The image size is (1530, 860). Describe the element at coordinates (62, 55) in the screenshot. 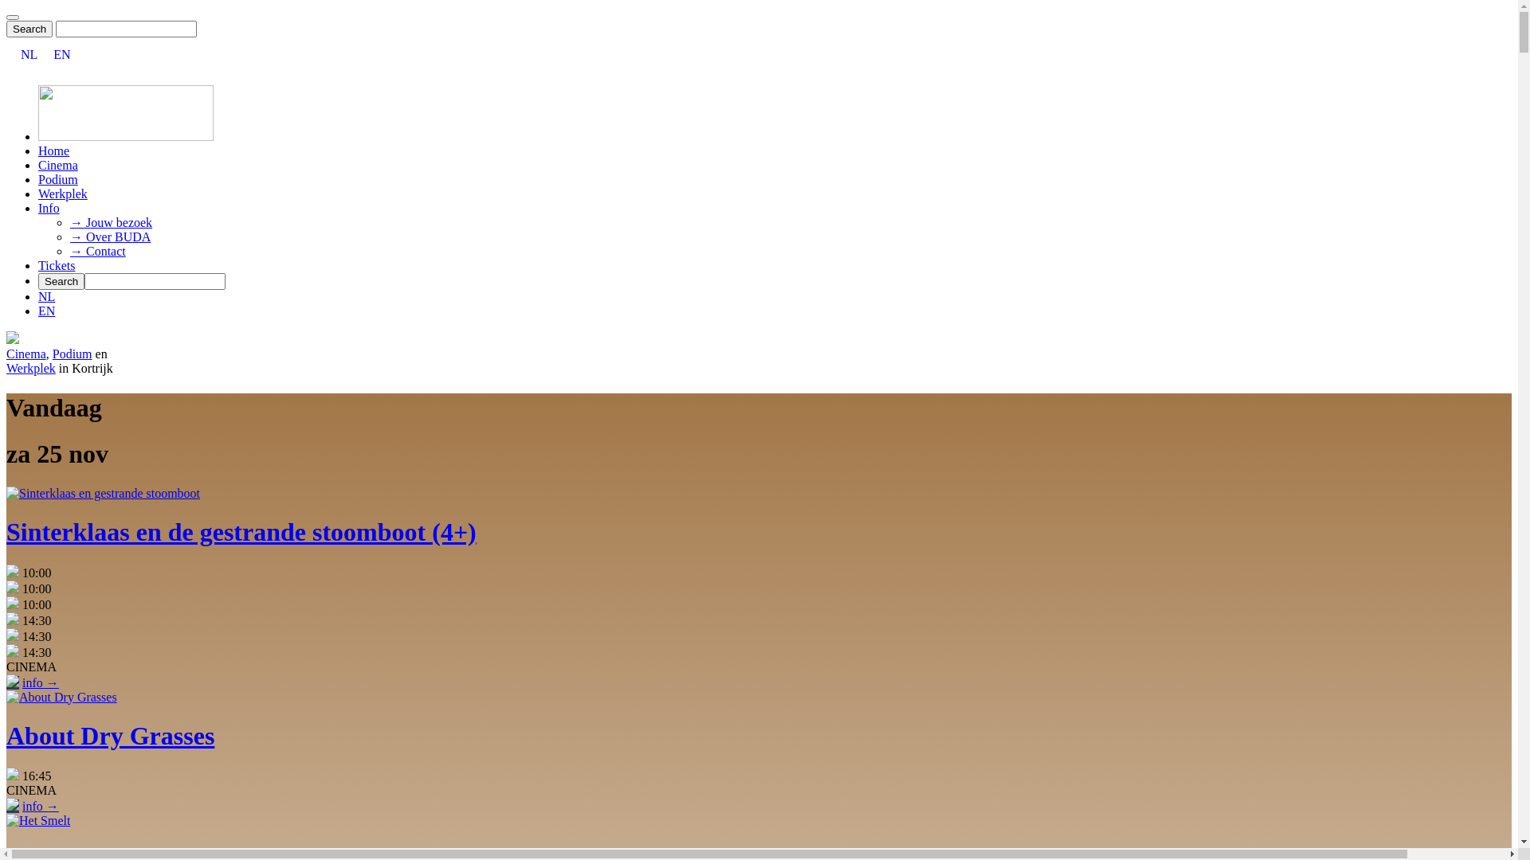

I see `EN` at that location.